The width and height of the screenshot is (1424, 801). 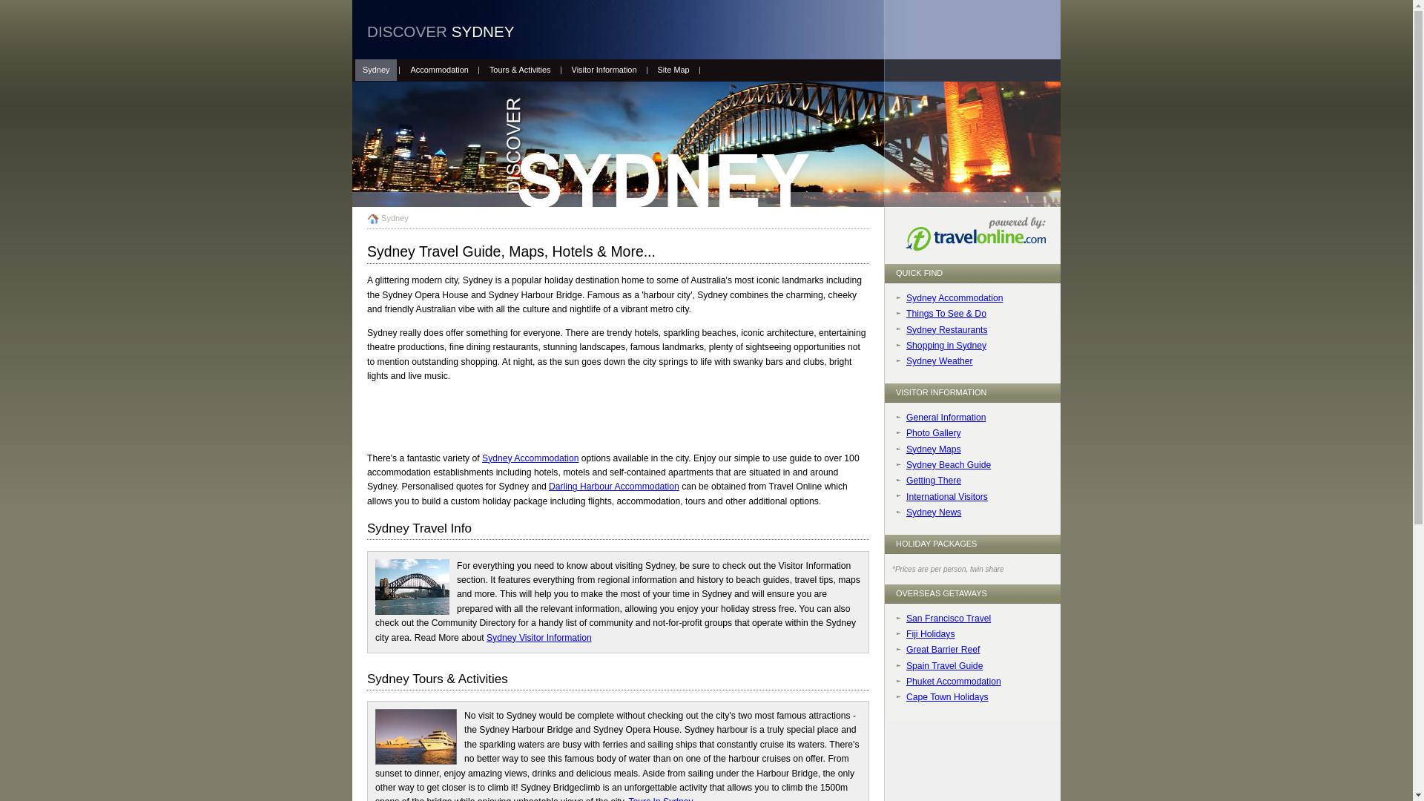 I want to click on Darling Harbour Accommodation, so click(x=614, y=487).